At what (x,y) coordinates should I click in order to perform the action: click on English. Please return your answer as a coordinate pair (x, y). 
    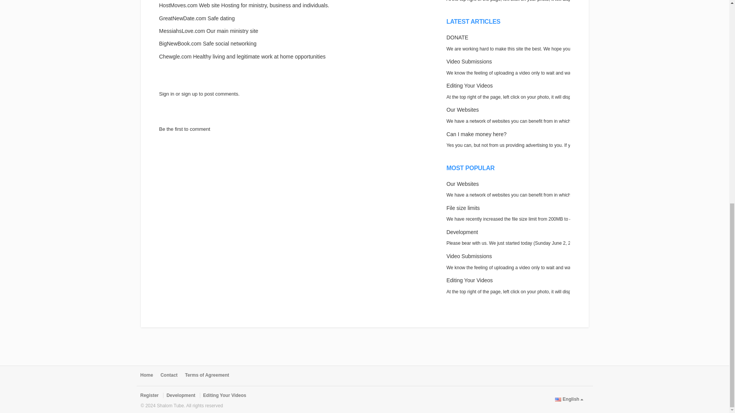
    Looking at the image, I should click on (558, 399).